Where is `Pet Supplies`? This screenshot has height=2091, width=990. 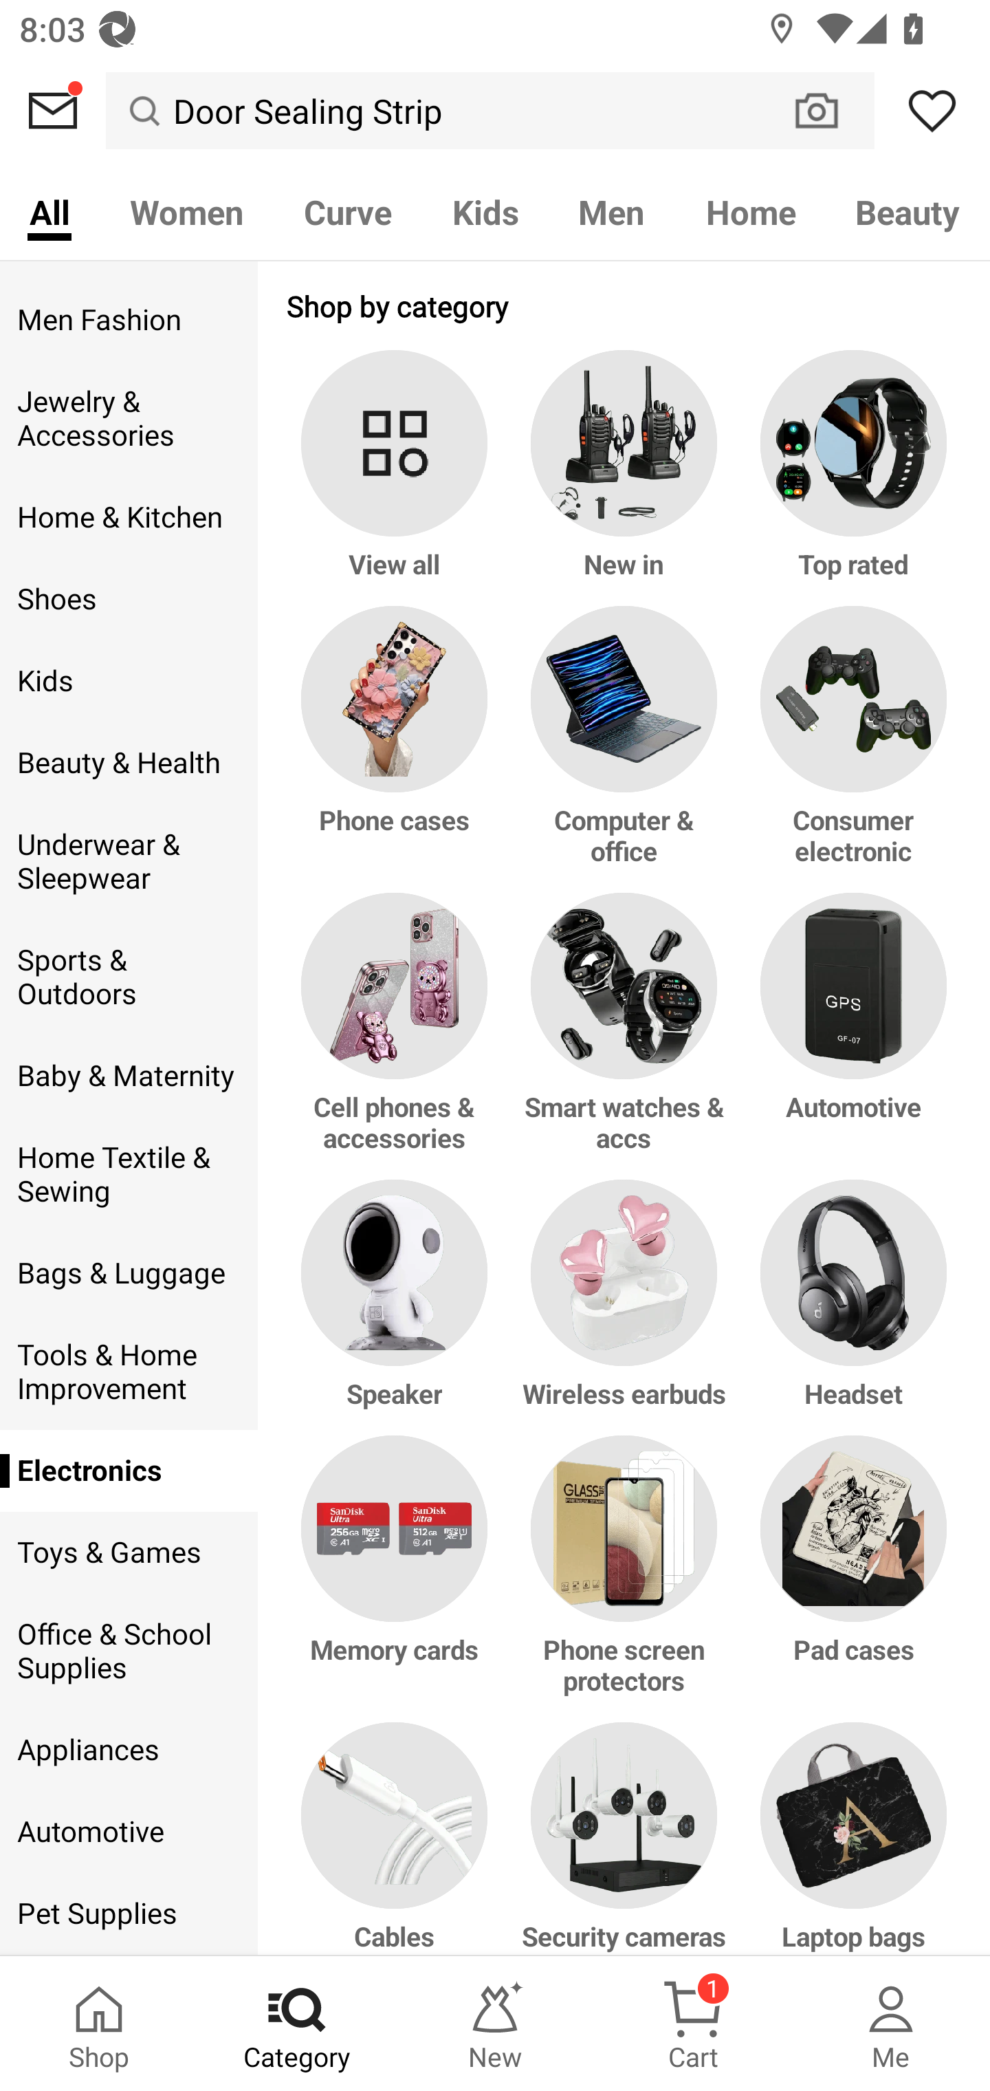 Pet Supplies is located at coordinates (129, 1914).